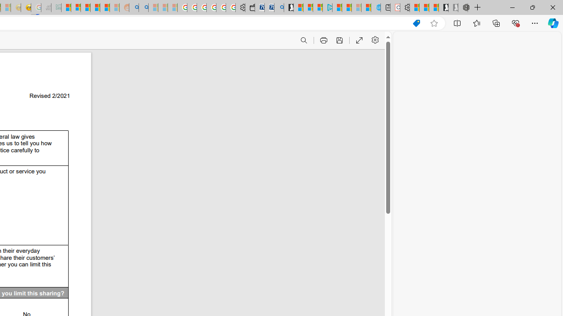  What do you see at coordinates (269, 8) in the screenshot?
I see `Cheap Car Rentals - Save70.com` at bounding box center [269, 8].